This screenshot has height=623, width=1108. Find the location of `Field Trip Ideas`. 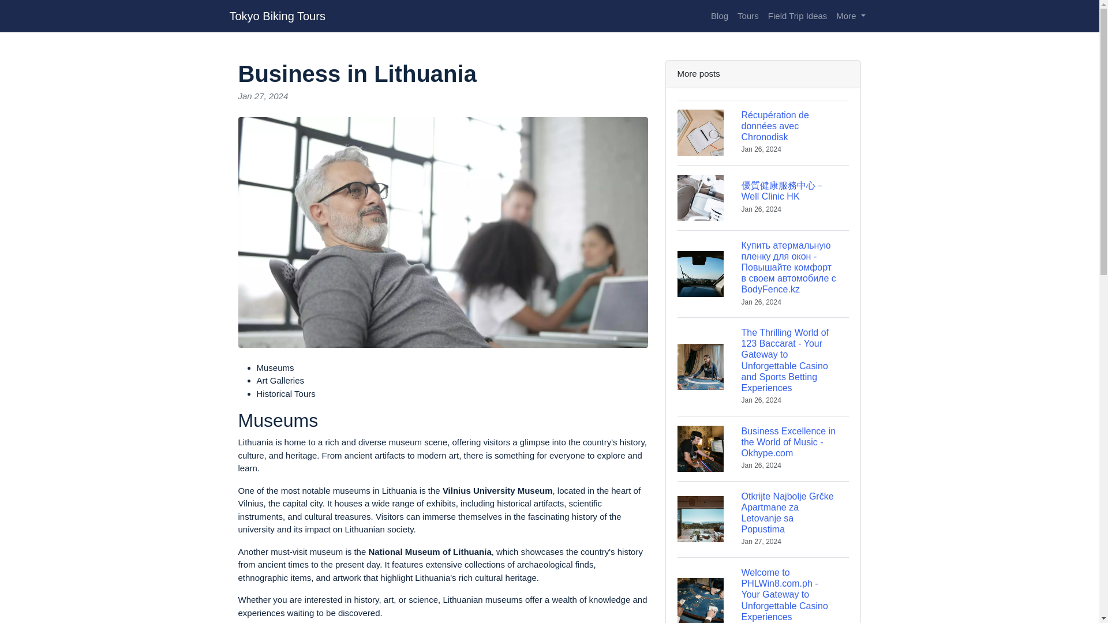

Field Trip Ideas is located at coordinates (798, 16).